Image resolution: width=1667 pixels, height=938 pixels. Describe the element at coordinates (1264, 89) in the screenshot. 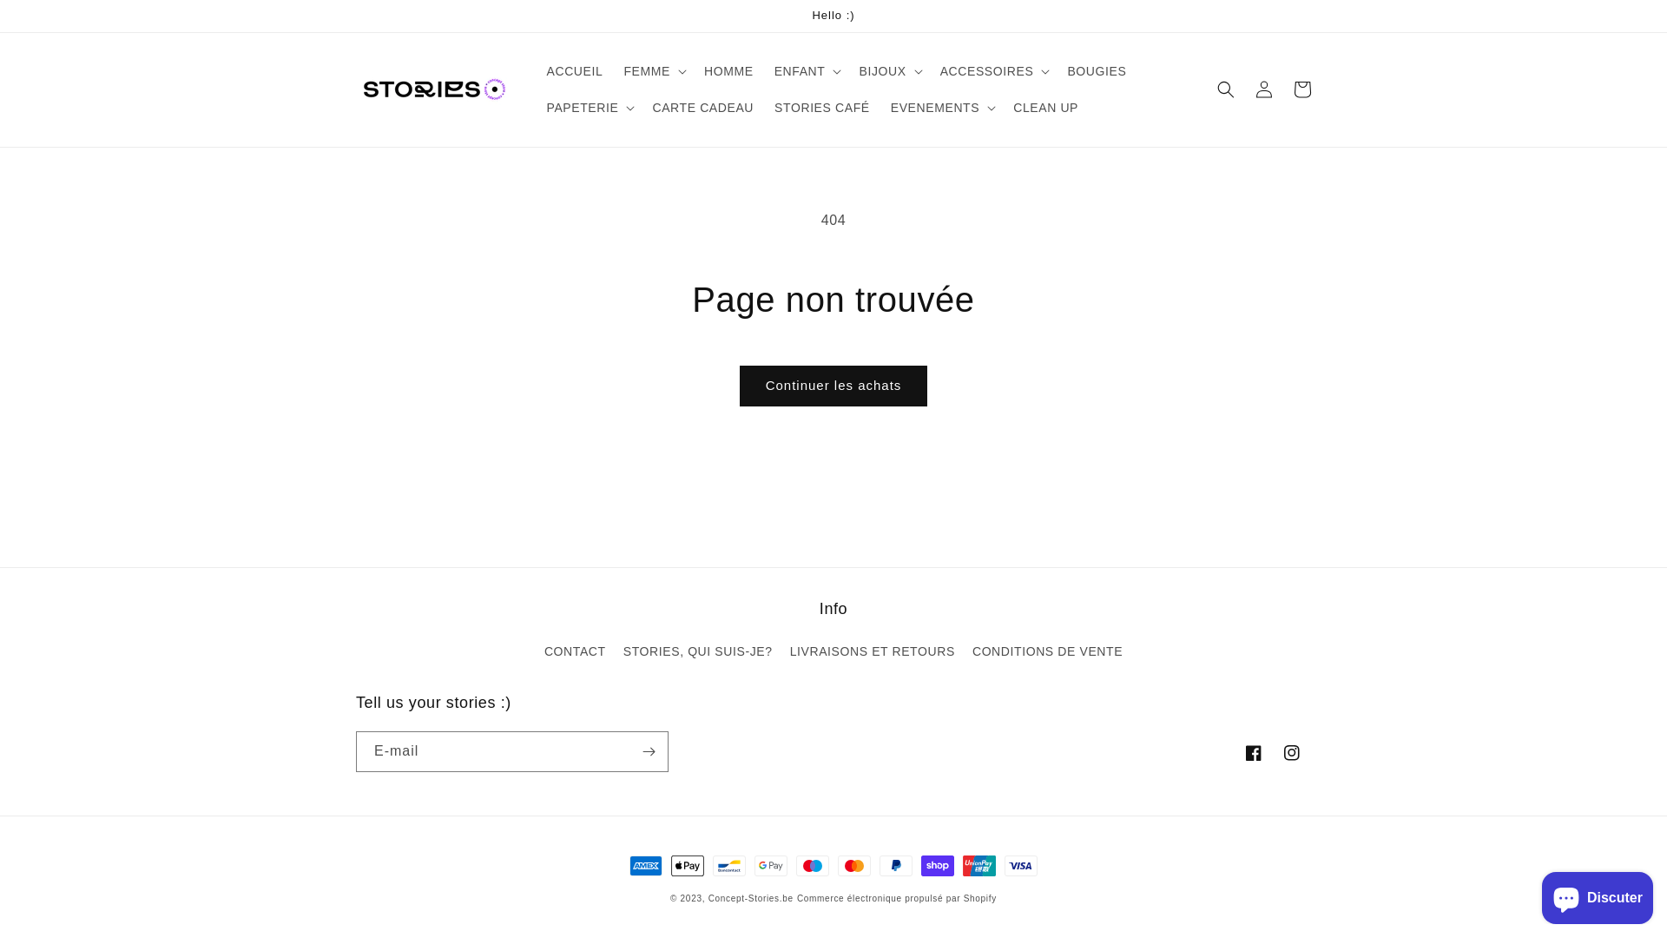

I see `Connexion` at that location.